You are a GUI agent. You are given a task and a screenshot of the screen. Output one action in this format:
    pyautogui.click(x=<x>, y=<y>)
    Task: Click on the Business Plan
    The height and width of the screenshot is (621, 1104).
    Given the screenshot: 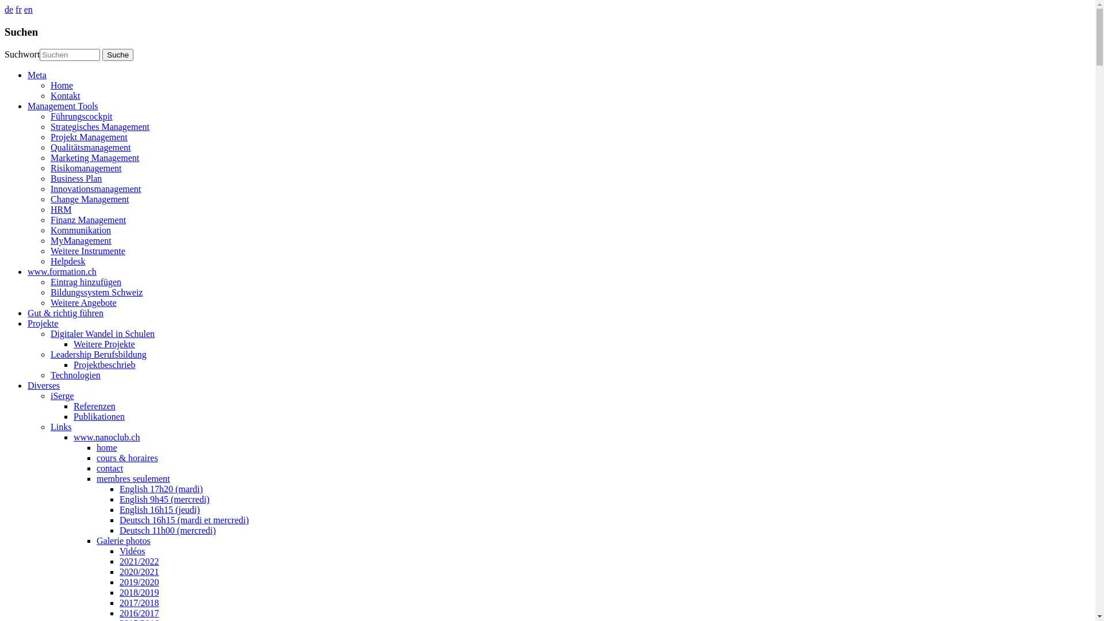 What is the action you would take?
    pyautogui.click(x=76, y=178)
    